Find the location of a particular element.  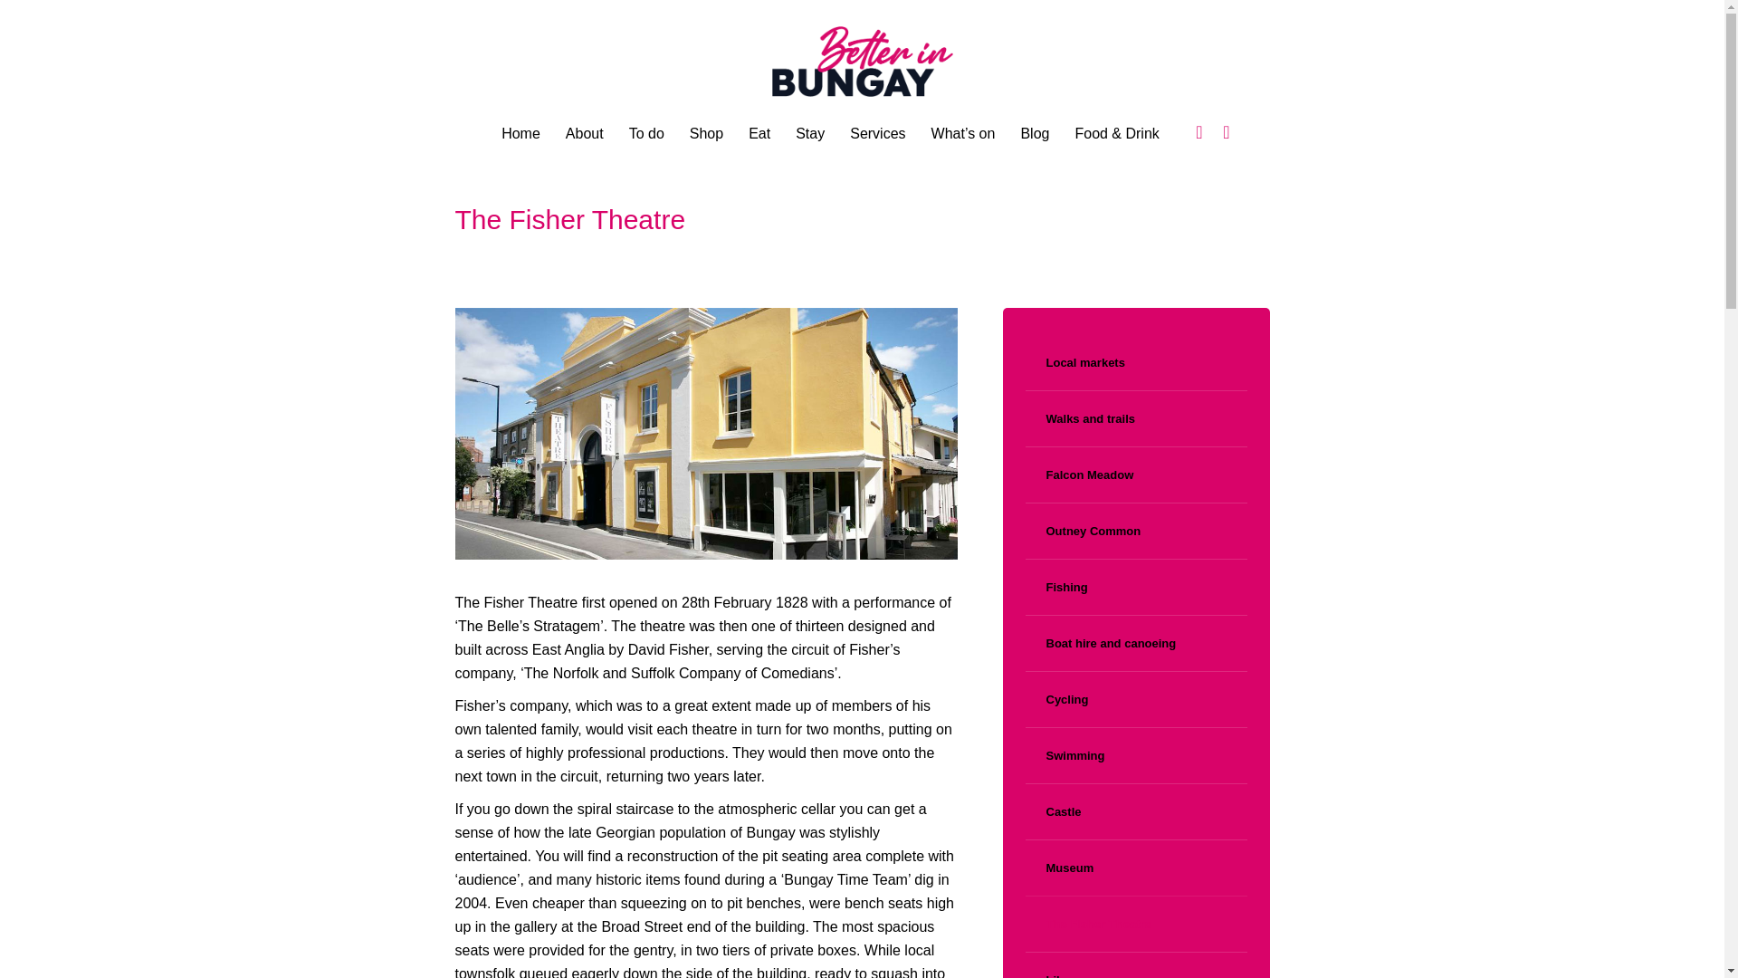

Blog is located at coordinates (1035, 134).